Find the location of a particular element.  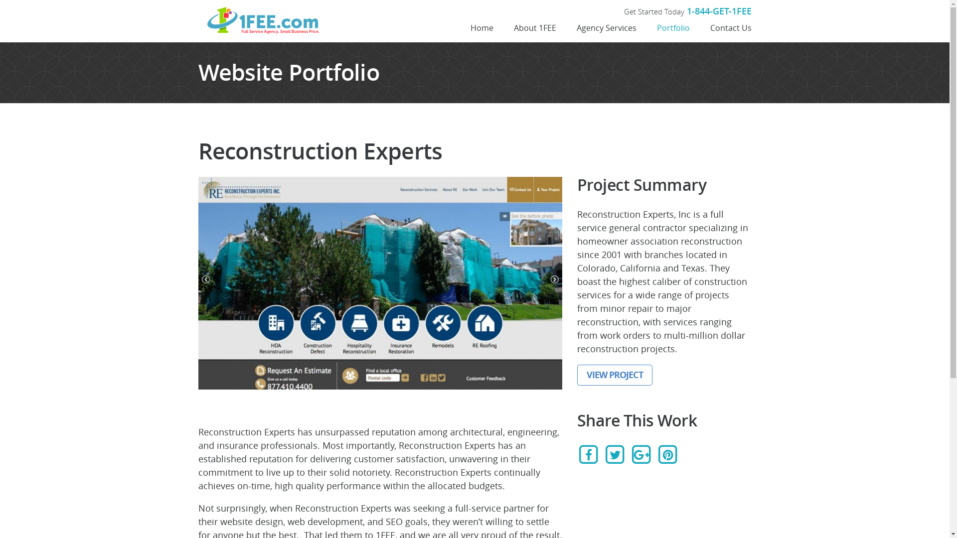

1-844-GET-1FEE is located at coordinates (719, 11).